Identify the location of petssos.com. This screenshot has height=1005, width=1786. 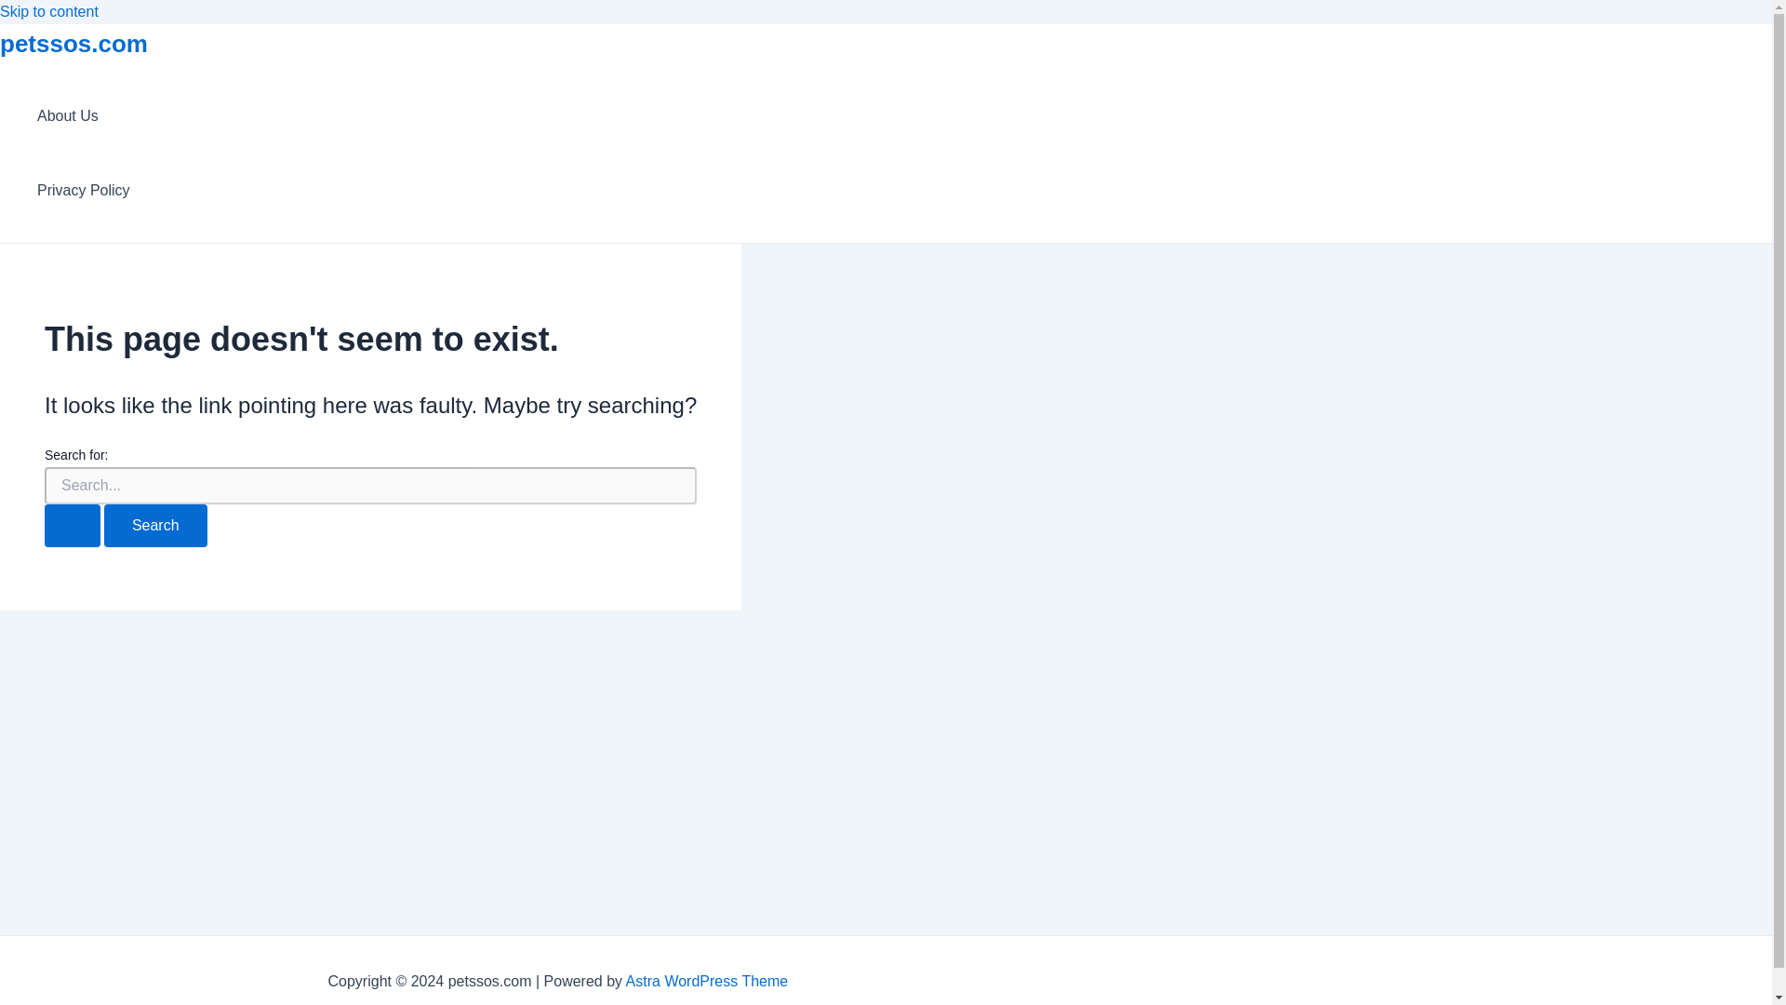
(74, 43).